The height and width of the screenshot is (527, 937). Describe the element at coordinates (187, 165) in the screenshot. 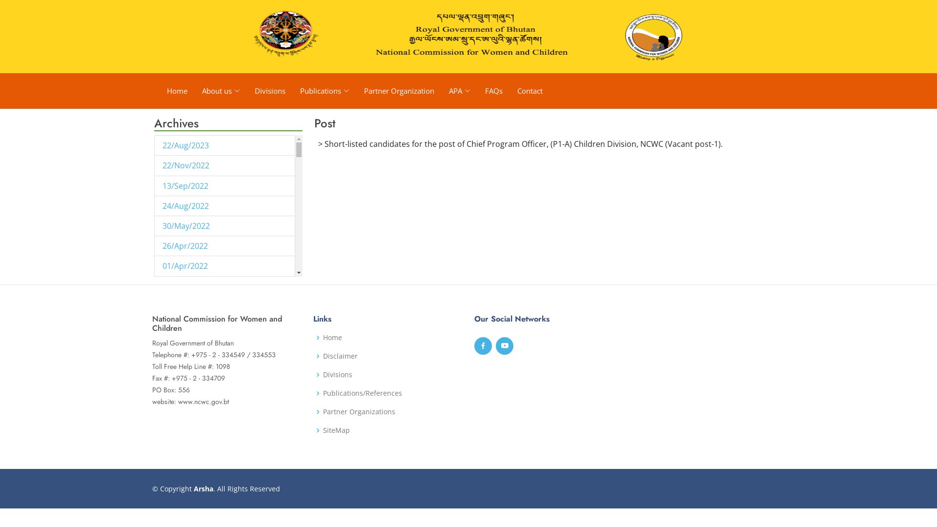

I see `22/Nov/2022` at that location.